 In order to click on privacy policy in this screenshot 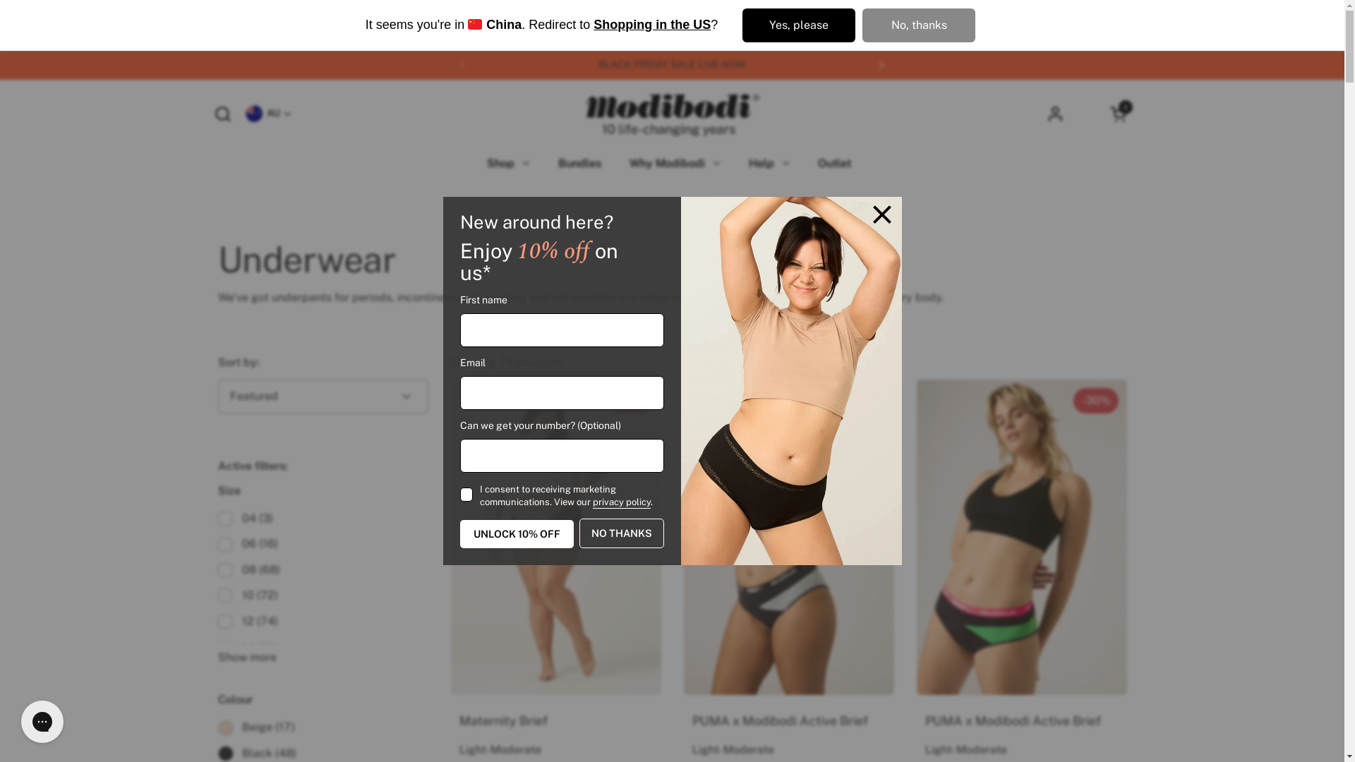, I will do `click(622, 502)`.